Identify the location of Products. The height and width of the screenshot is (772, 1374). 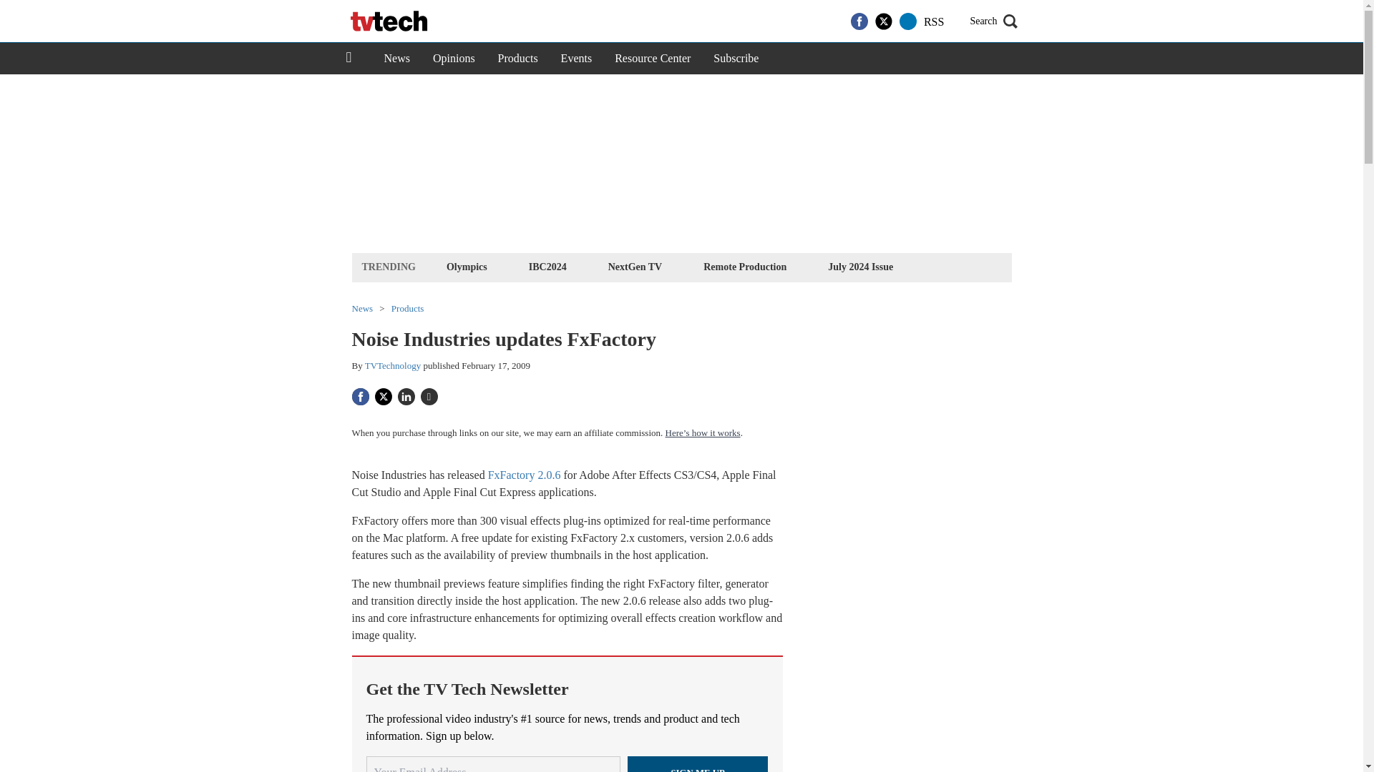
(518, 59).